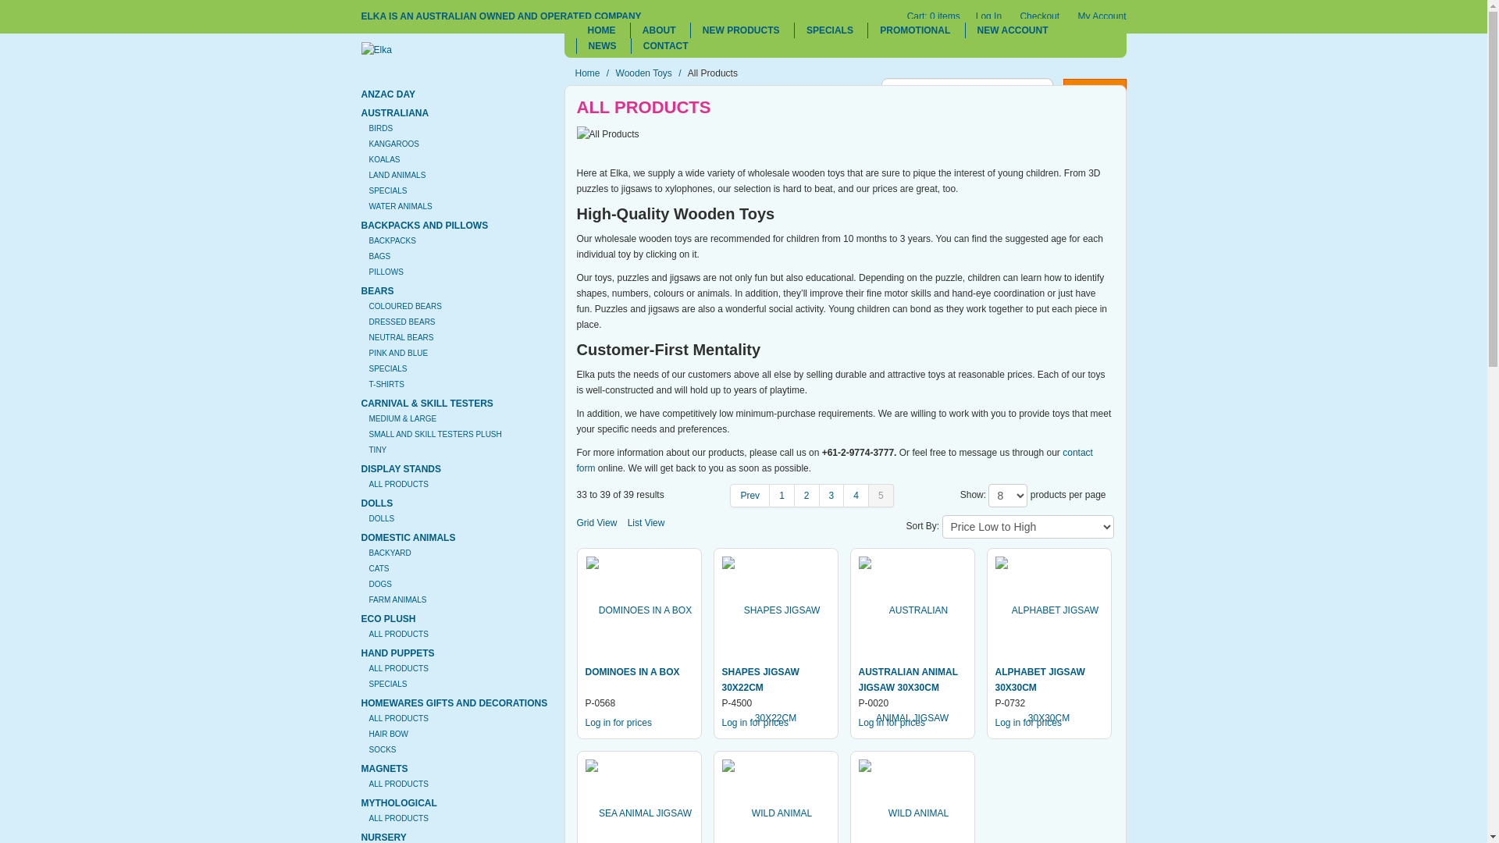  I want to click on Search, so click(1095, 89).